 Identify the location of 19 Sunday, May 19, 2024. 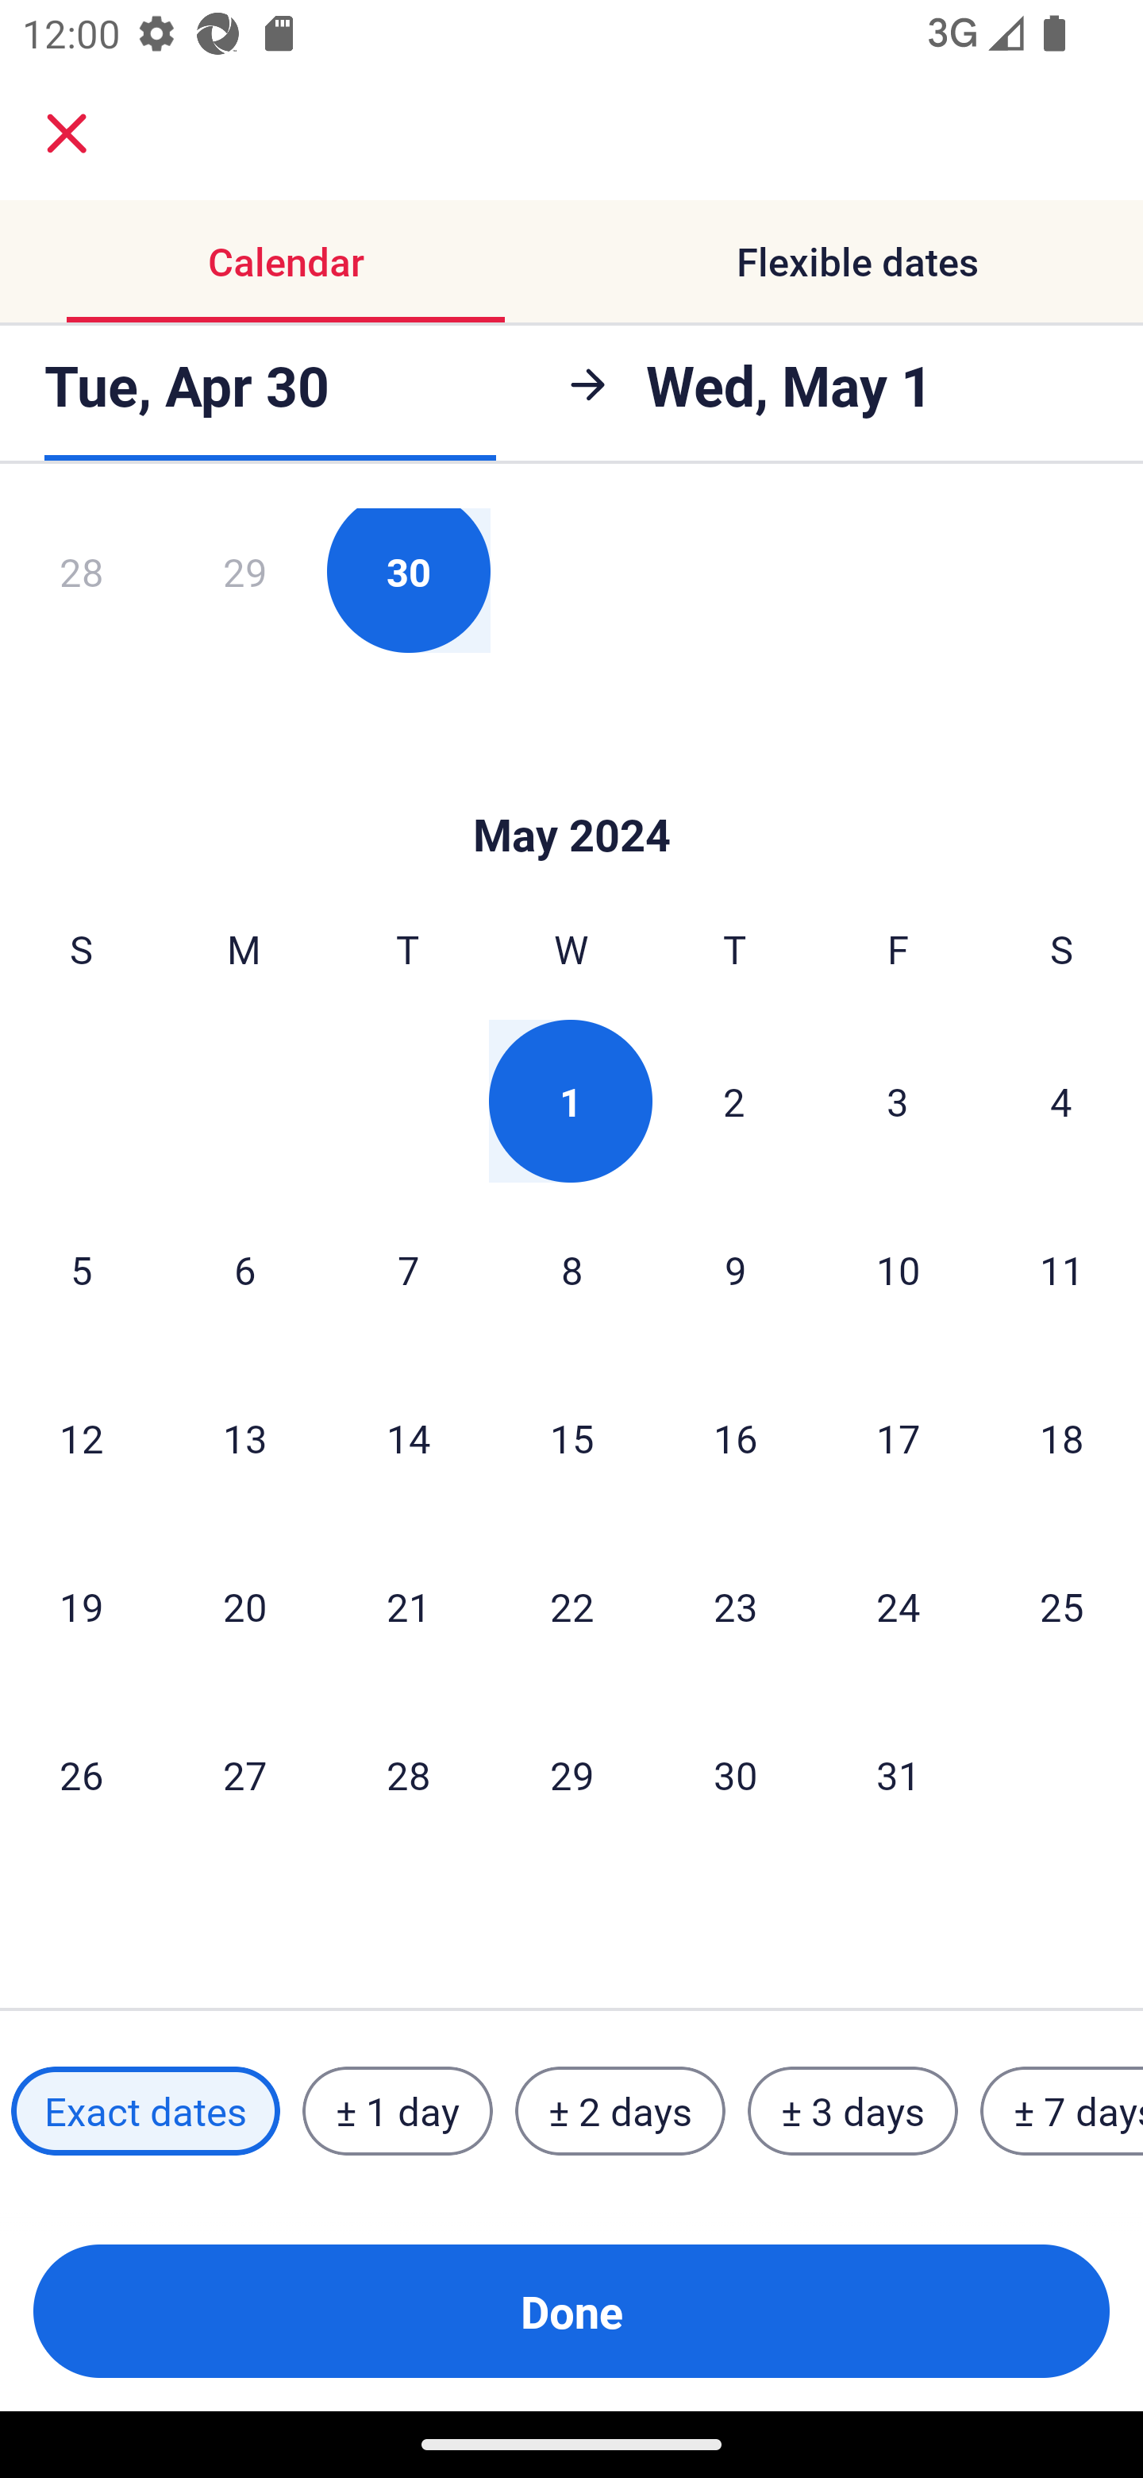
(81, 1605).